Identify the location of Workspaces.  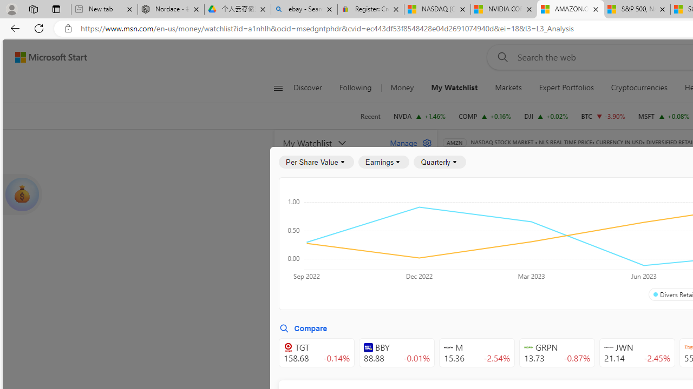
(33, 9).